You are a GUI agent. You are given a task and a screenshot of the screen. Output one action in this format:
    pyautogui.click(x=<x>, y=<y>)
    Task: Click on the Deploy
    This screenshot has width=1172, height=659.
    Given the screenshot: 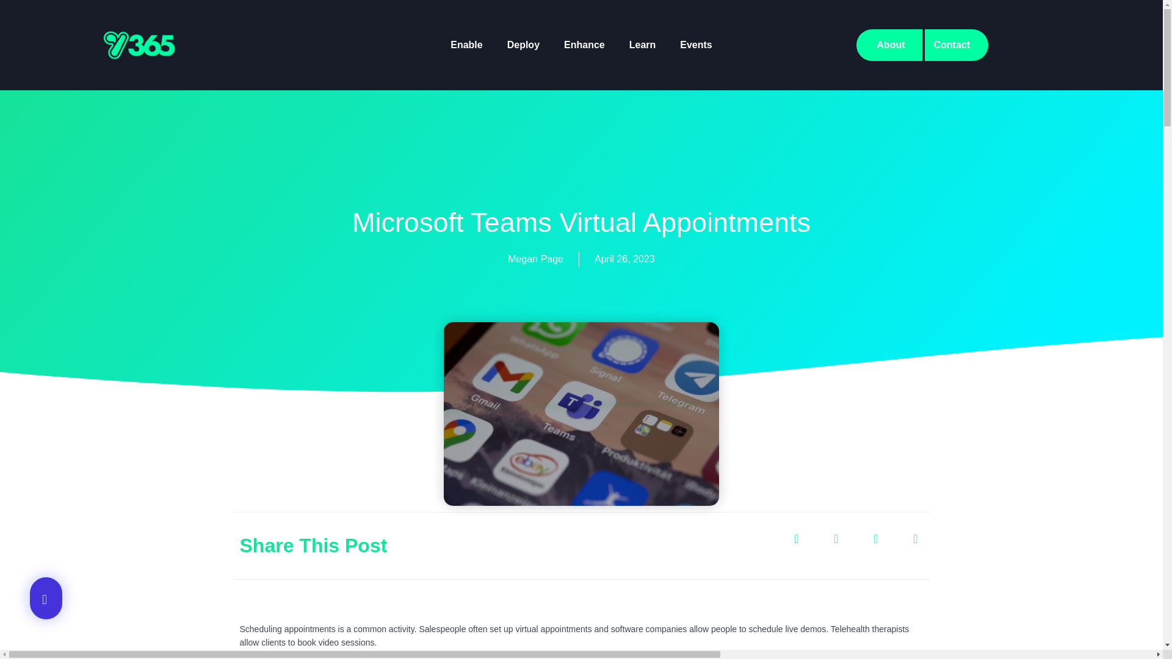 What is the action you would take?
    pyautogui.click(x=523, y=45)
    